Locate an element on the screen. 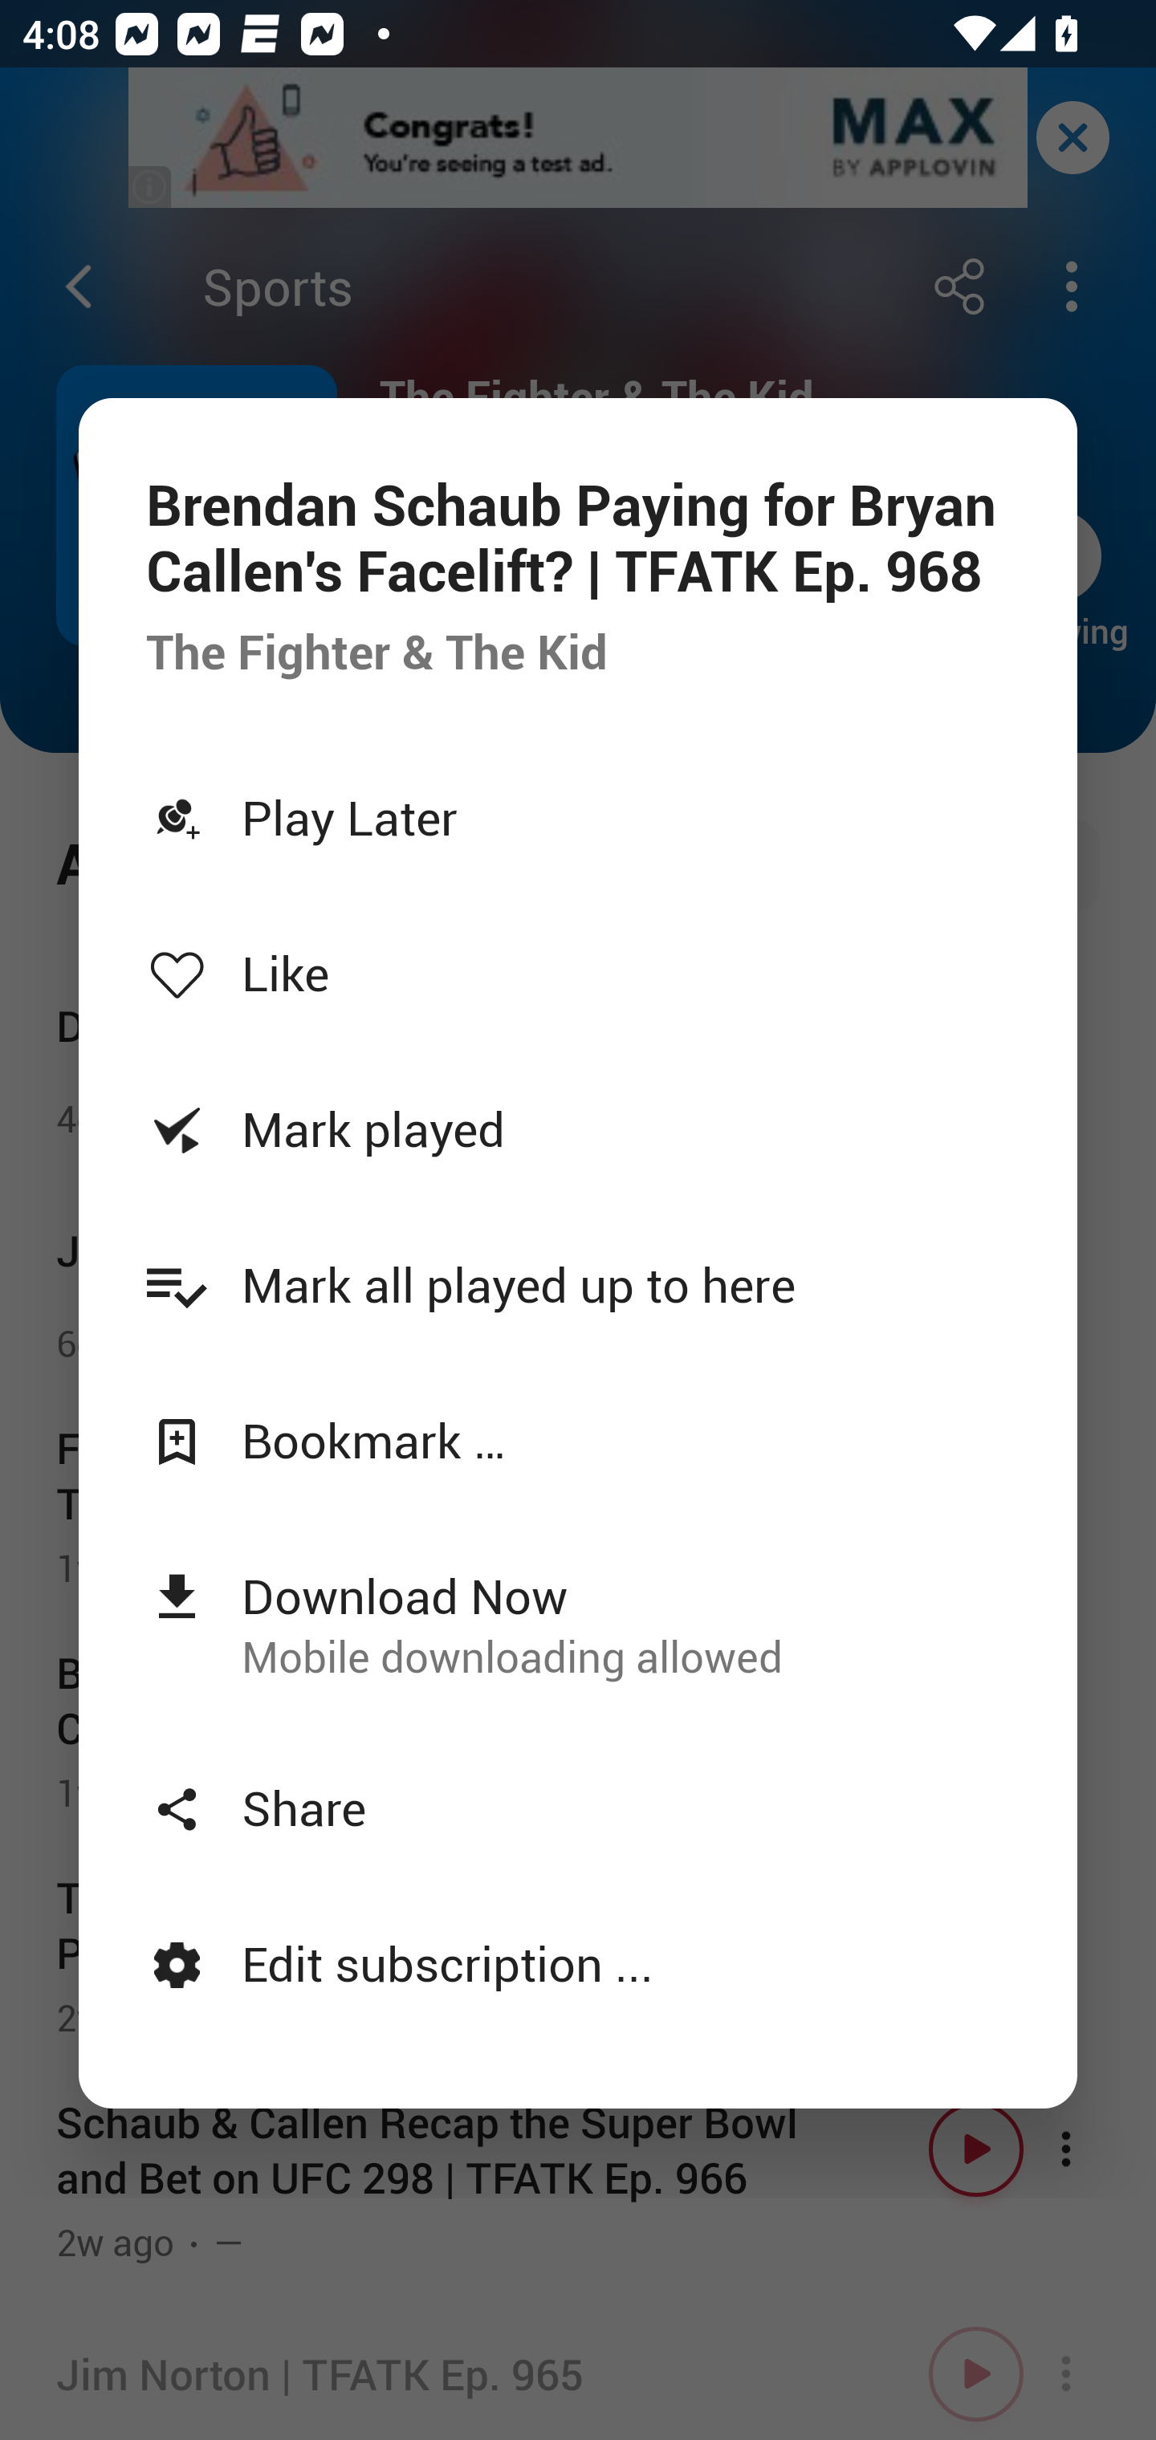  Play Later is located at coordinates (578, 817).